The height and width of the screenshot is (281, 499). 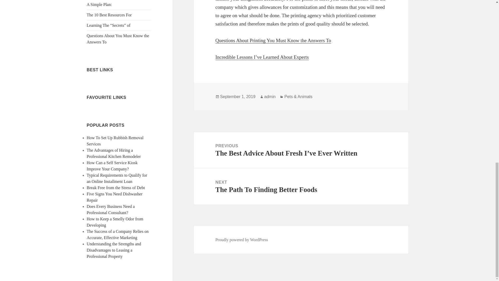 What do you see at coordinates (115, 197) in the screenshot?
I see `Five Signs You Need Dishwasher Repair` at bounding box center [115, 197].